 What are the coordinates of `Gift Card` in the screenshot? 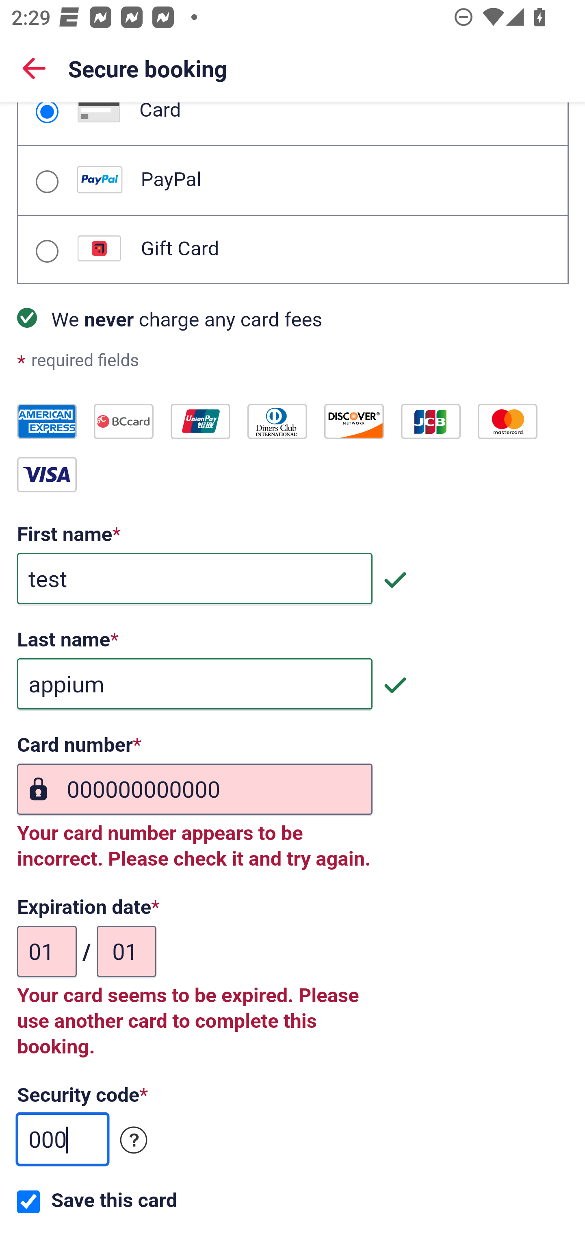 It's located at (46, 251).